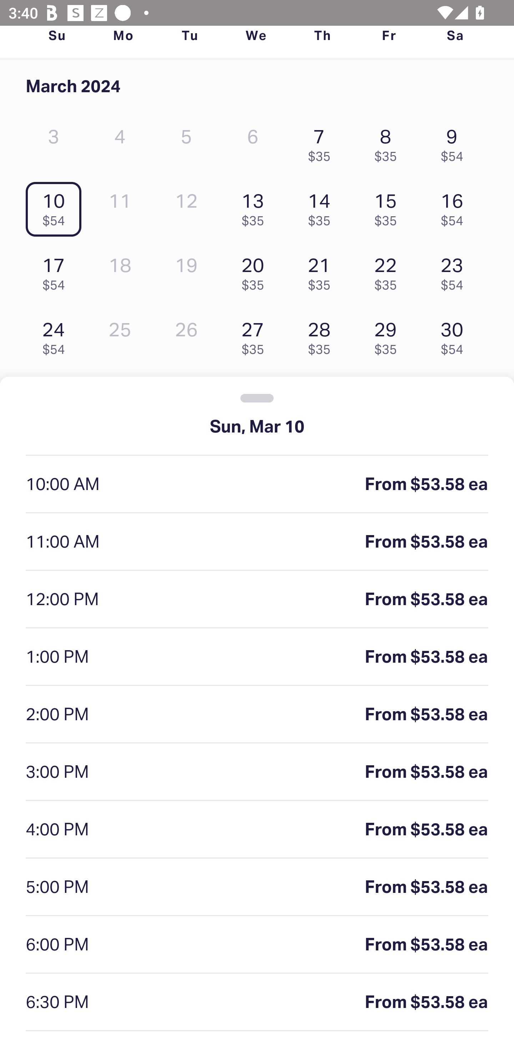 The width and height of the screenshot is (514, 1058). What do you see at coordinates (256, 207) in the screenshot?
I see `13 $35` at bounding box center [256, 207].